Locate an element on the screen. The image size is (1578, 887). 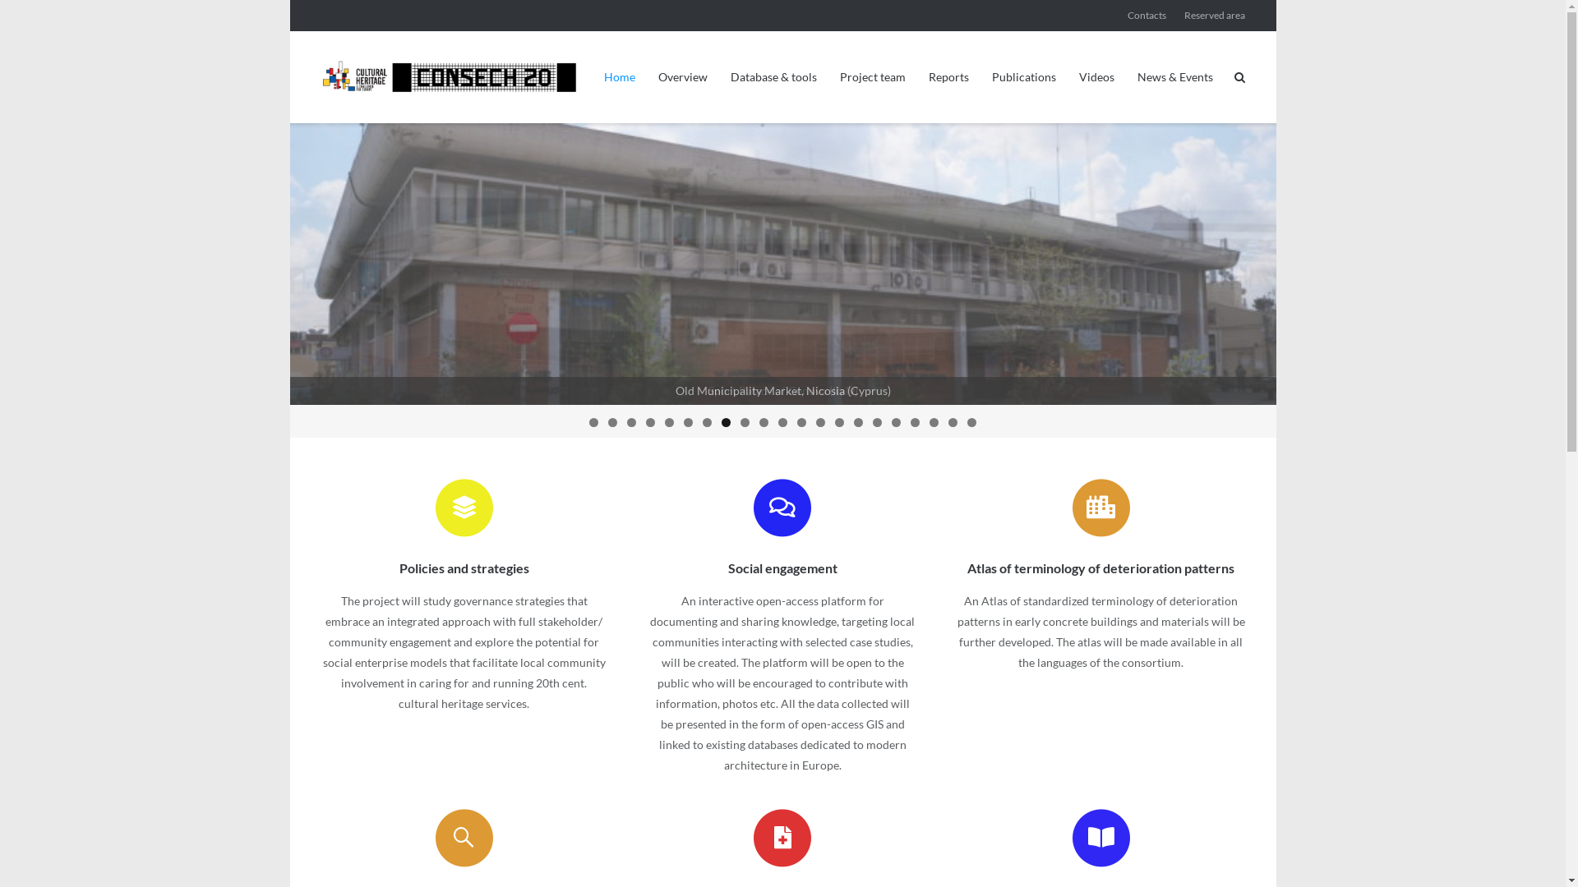
Monitoring is located at coordinates (464, 838).